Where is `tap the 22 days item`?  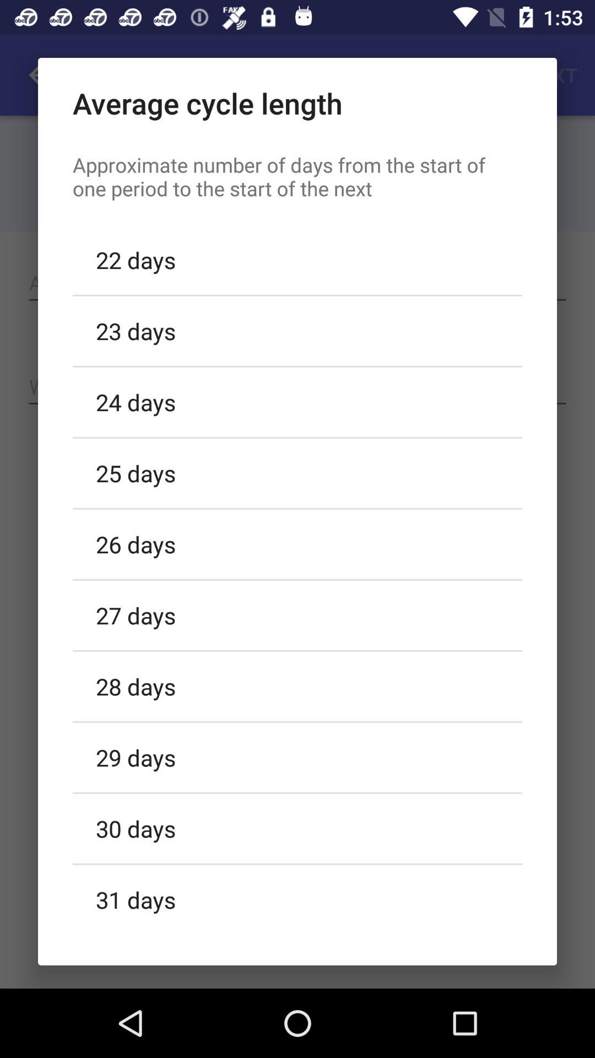
tap the 22 days item is located at coordinates (297, 260).